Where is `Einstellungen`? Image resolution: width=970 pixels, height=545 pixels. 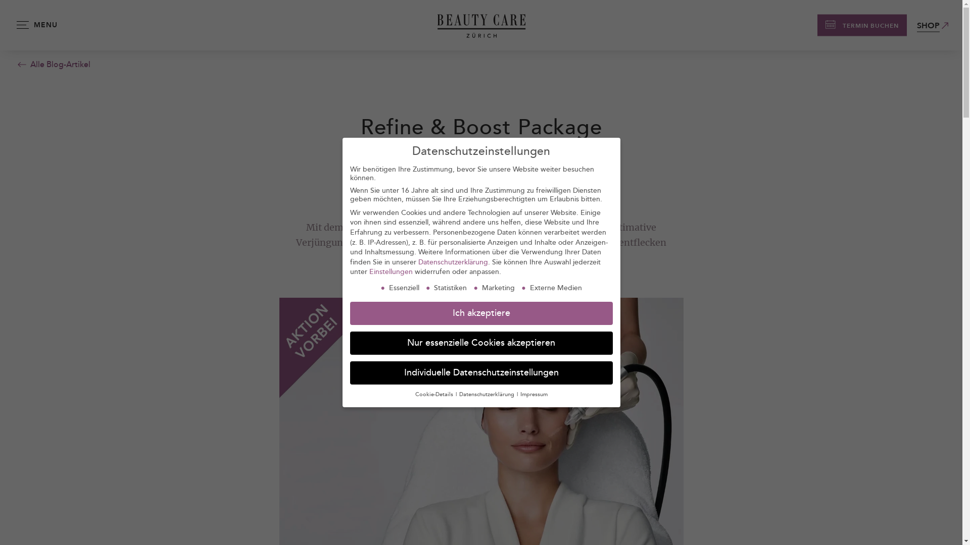
Einstellungen is located at coordinates (391, 271).